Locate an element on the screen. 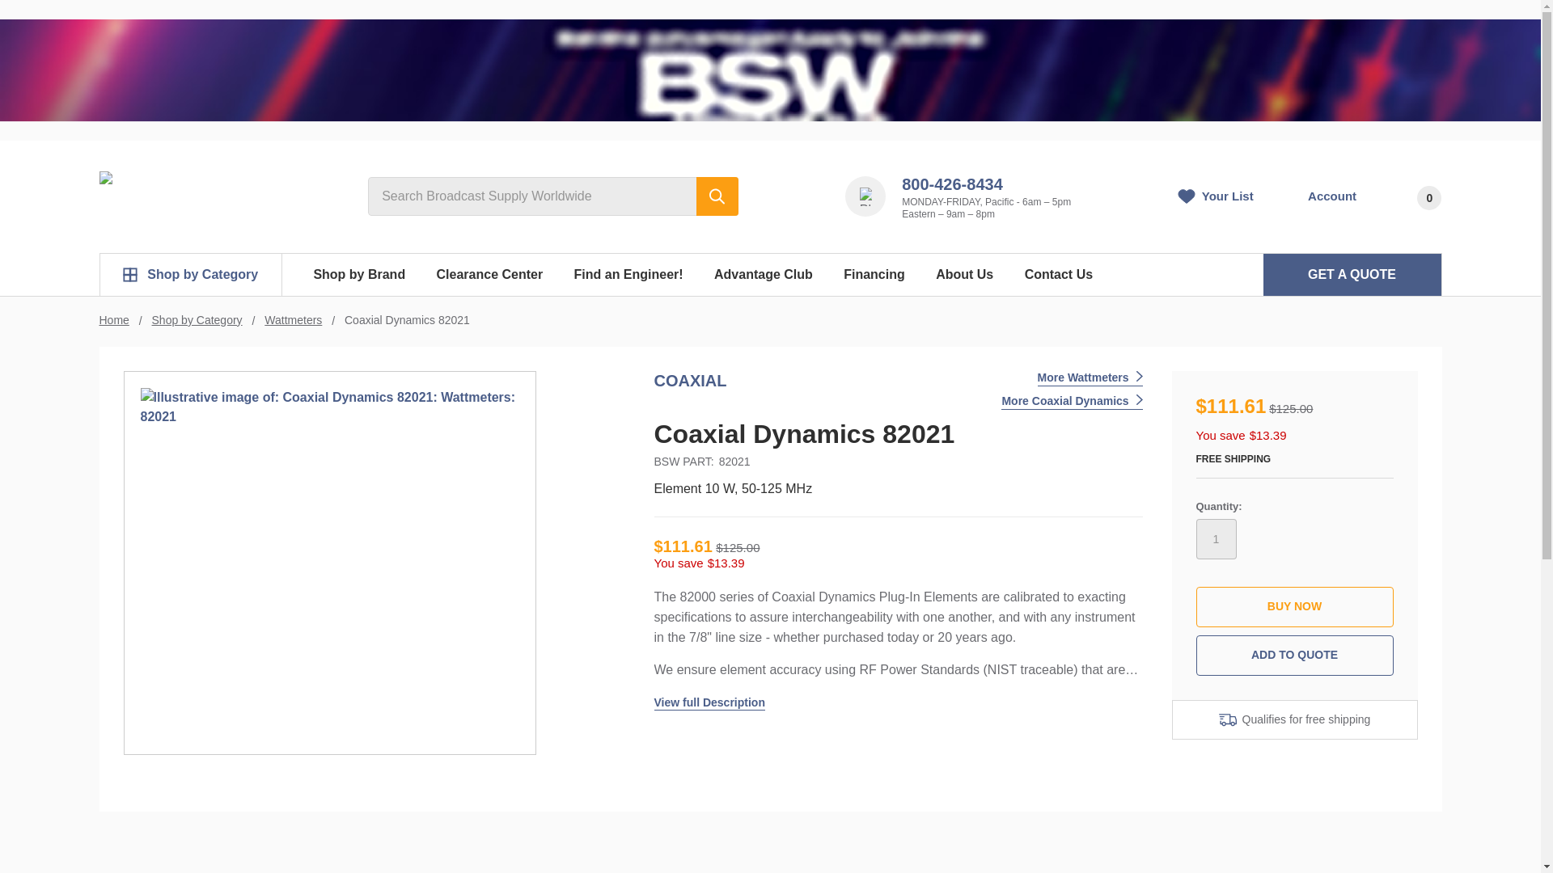  Find an Engineer! is located at coordinates (628, 275).